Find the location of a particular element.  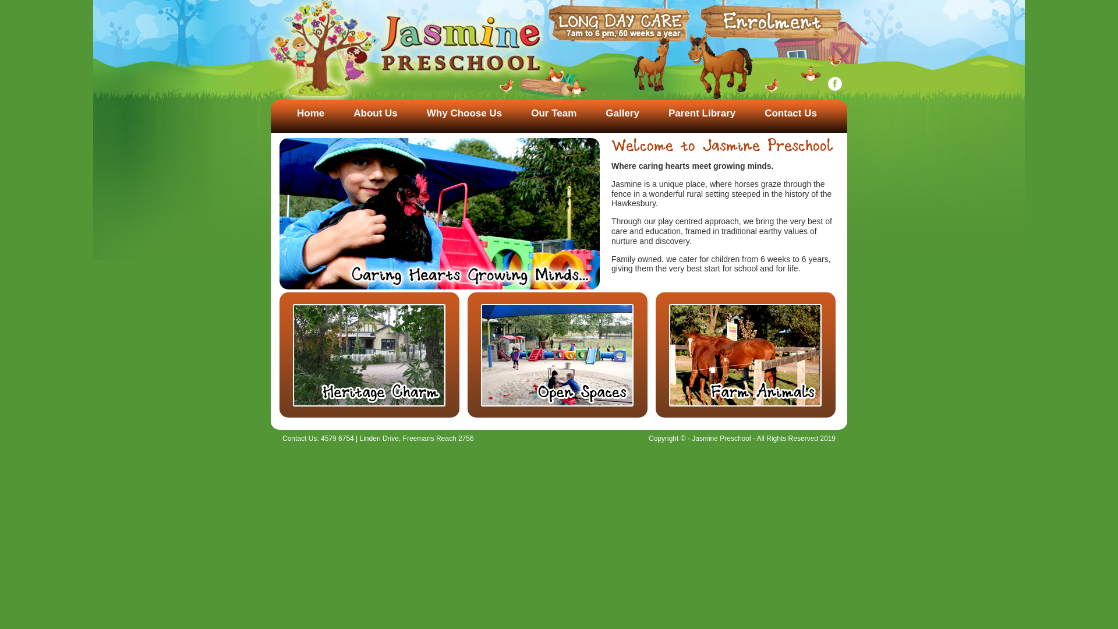

Heritage Charm is located at coordinates (369, 355).